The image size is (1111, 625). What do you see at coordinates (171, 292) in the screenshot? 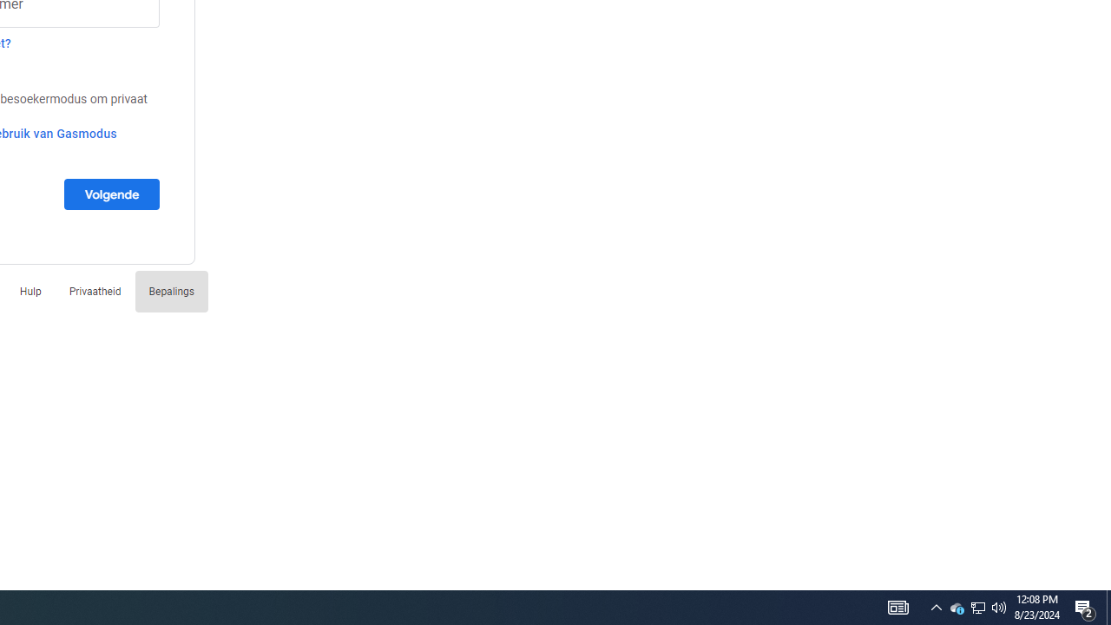
I see `Bepalings` at bounding box center [171, 292].